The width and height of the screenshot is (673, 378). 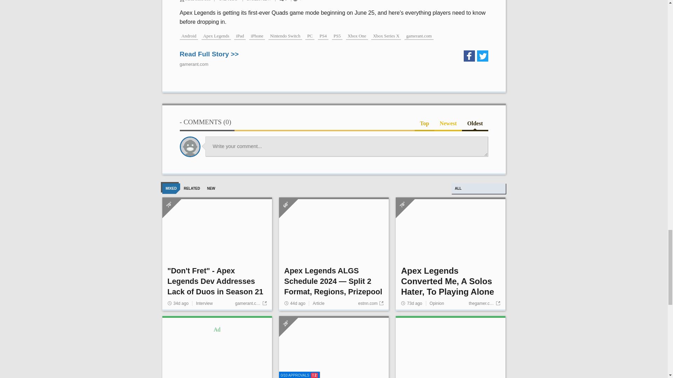 What do you see at coordinates (371, 303) in the screenshot?
I see `Go to source: estnn.com` at bounding box center [371, 303].